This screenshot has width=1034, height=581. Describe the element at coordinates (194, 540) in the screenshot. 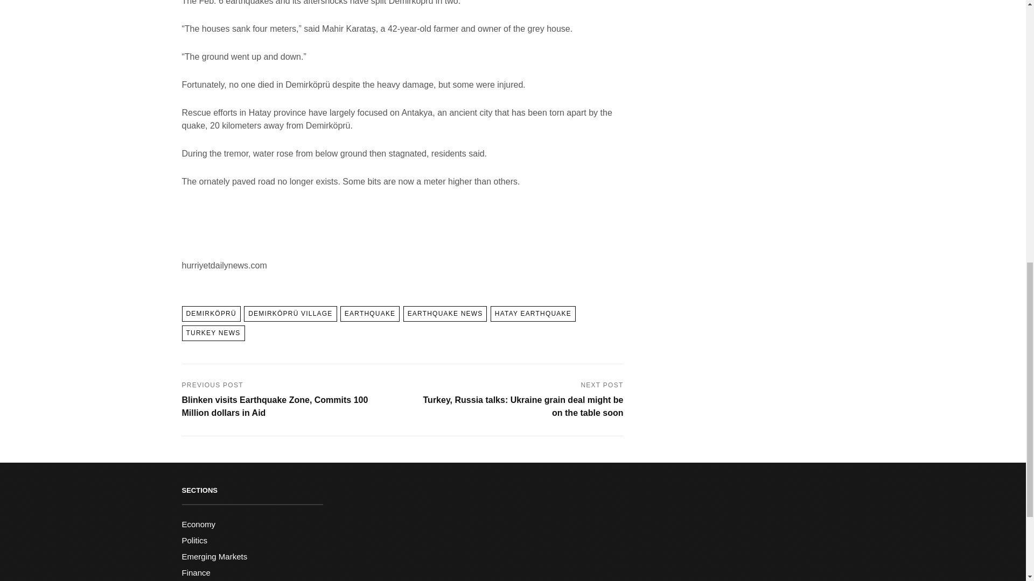

I see `Politics` at that location.